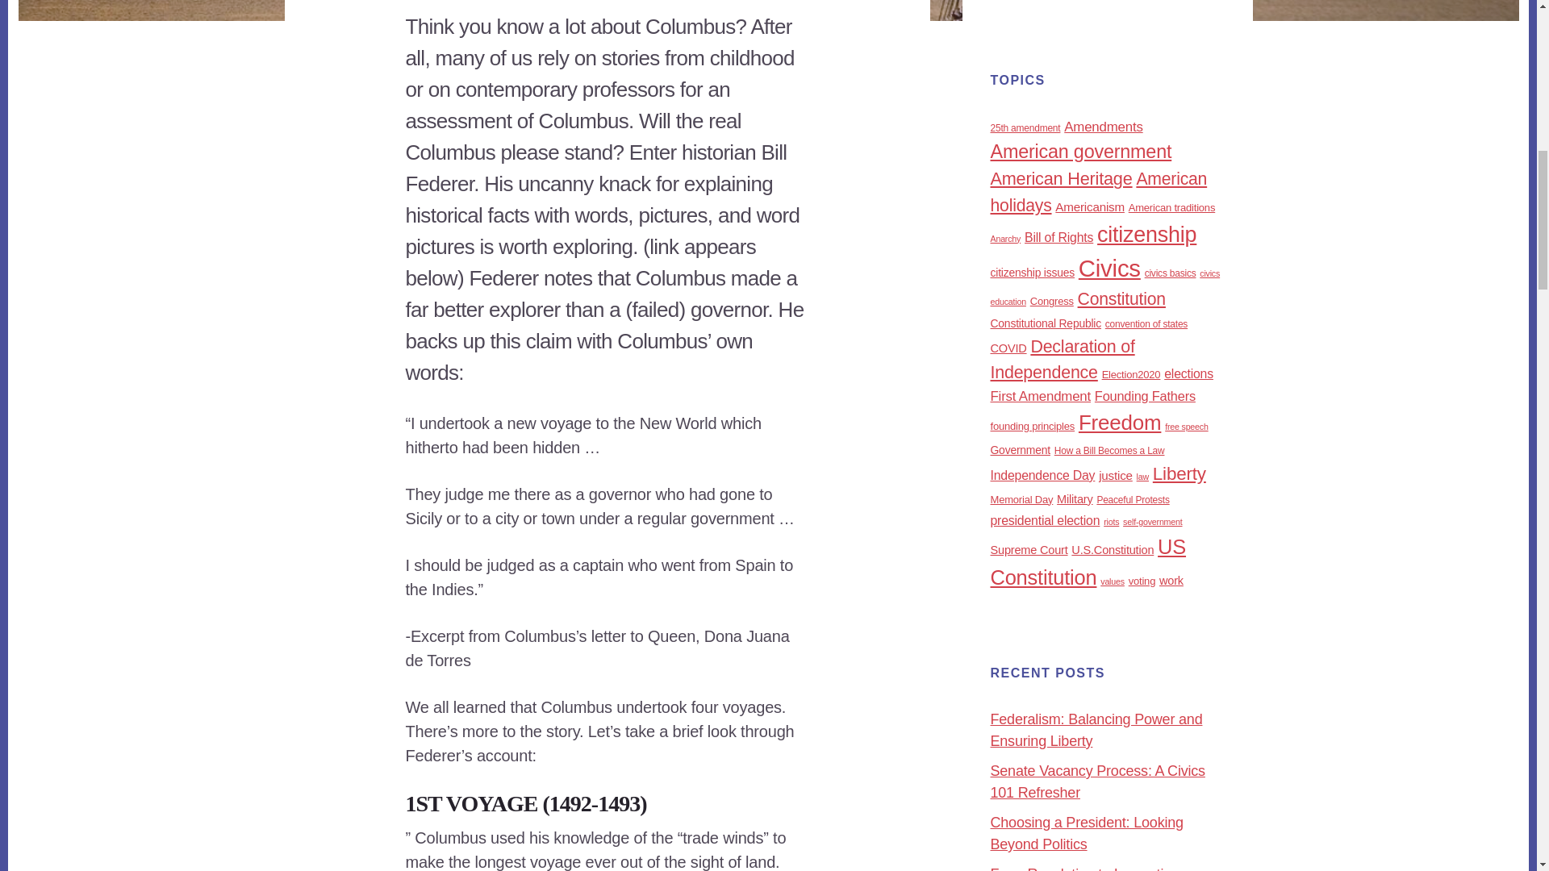 The height and width of the screenshot is (871, 1549). What do you see at coordinates (1081, 151) in the screenshot?
I see `American government` at bounding box center [1081, 151].